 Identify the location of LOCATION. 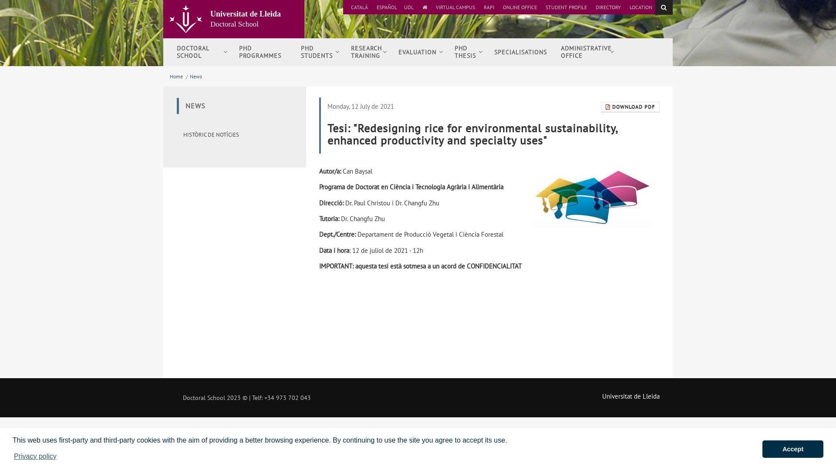
(641, 7).